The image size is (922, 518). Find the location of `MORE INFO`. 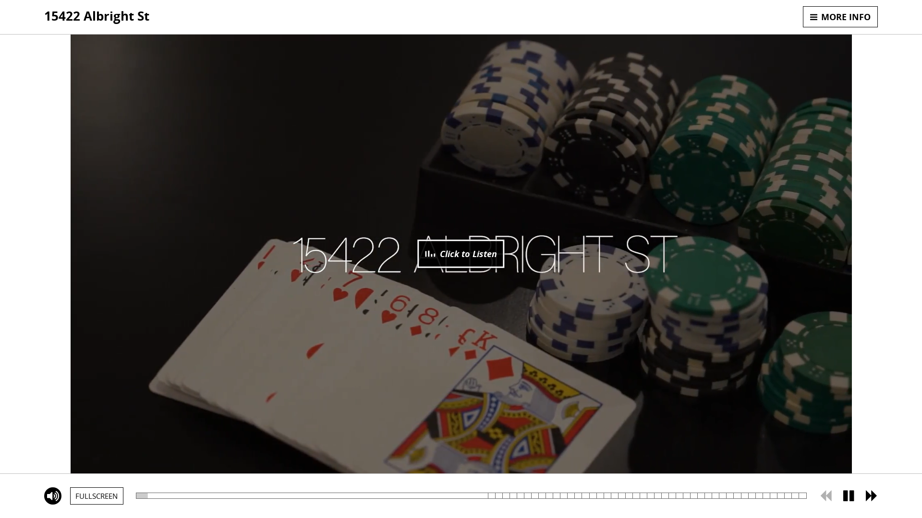

MORE INFO is located at coordinates (840, 17).